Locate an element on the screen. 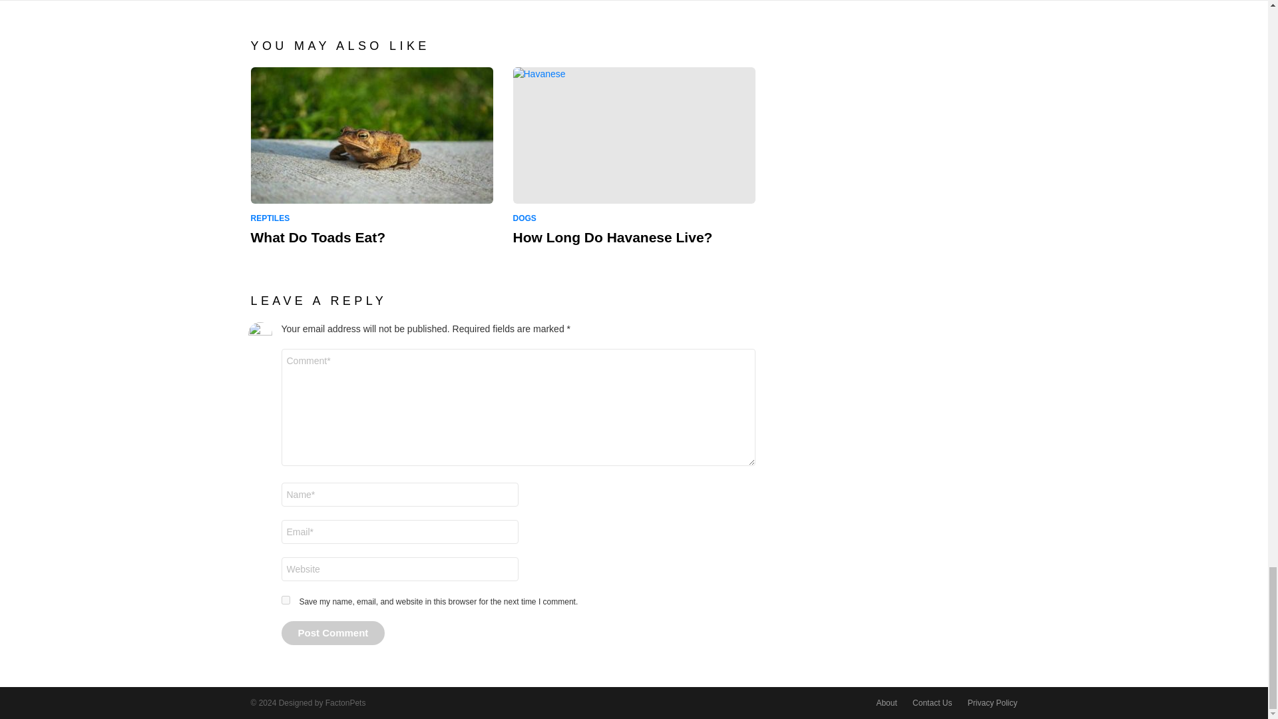  What Do Toads Eat? is located at coordinates (318, 237).